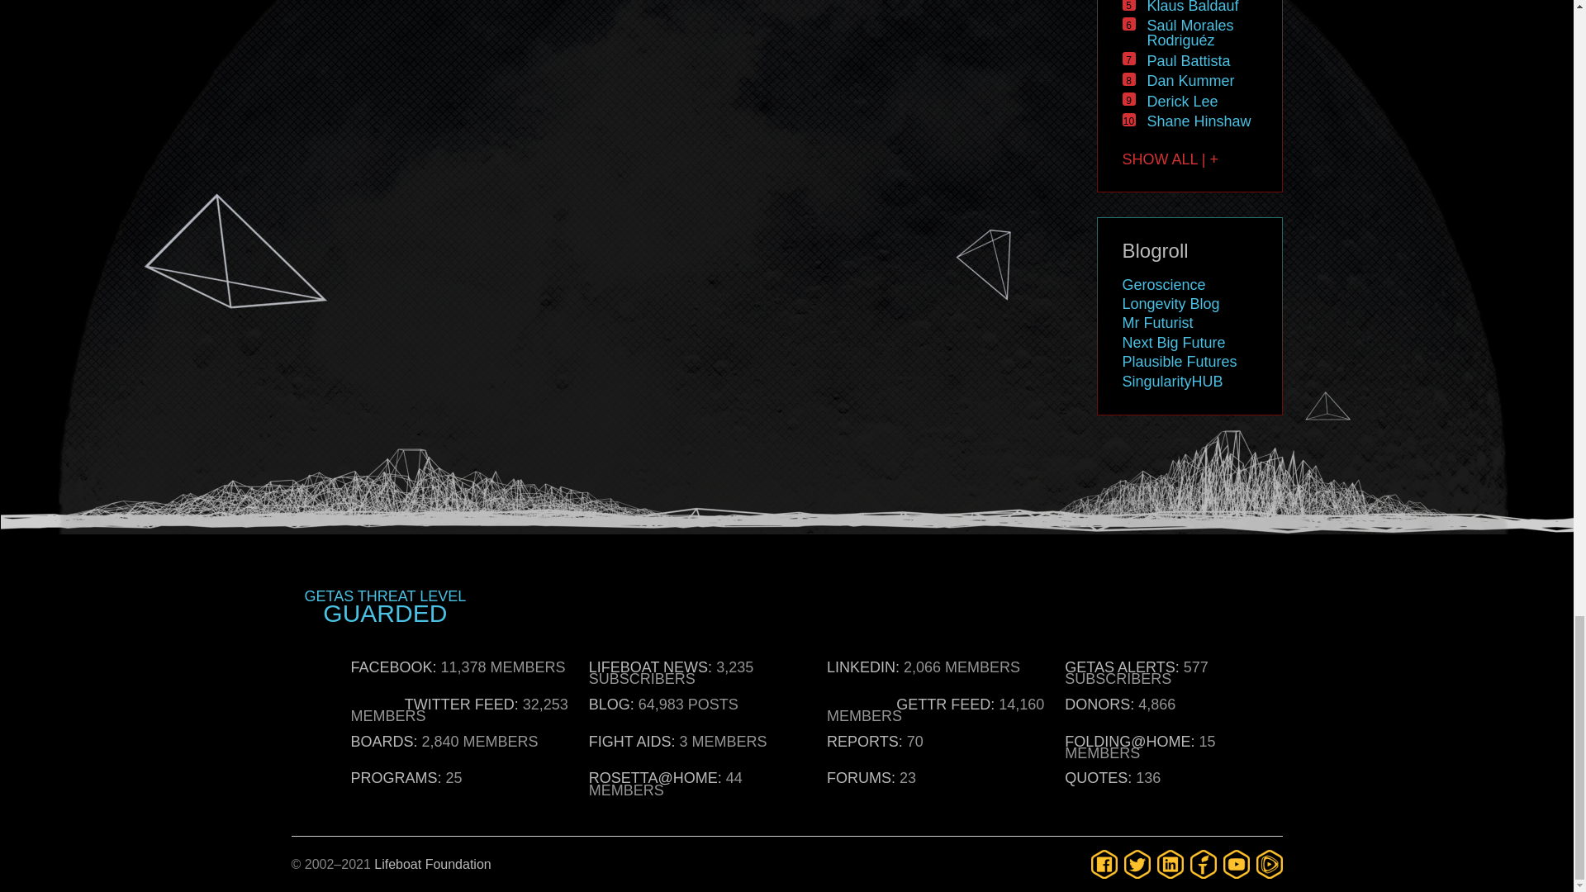  What do you see at coordinates (1199, 121) in the screenshot?
I see `1200 posts by Shane Hinshaw` at bounding box center [1199, 121].